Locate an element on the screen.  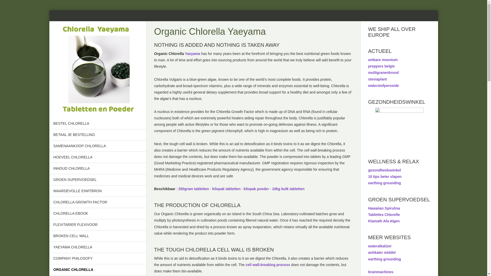
earthing grounding is located at coordinates (385, 259).